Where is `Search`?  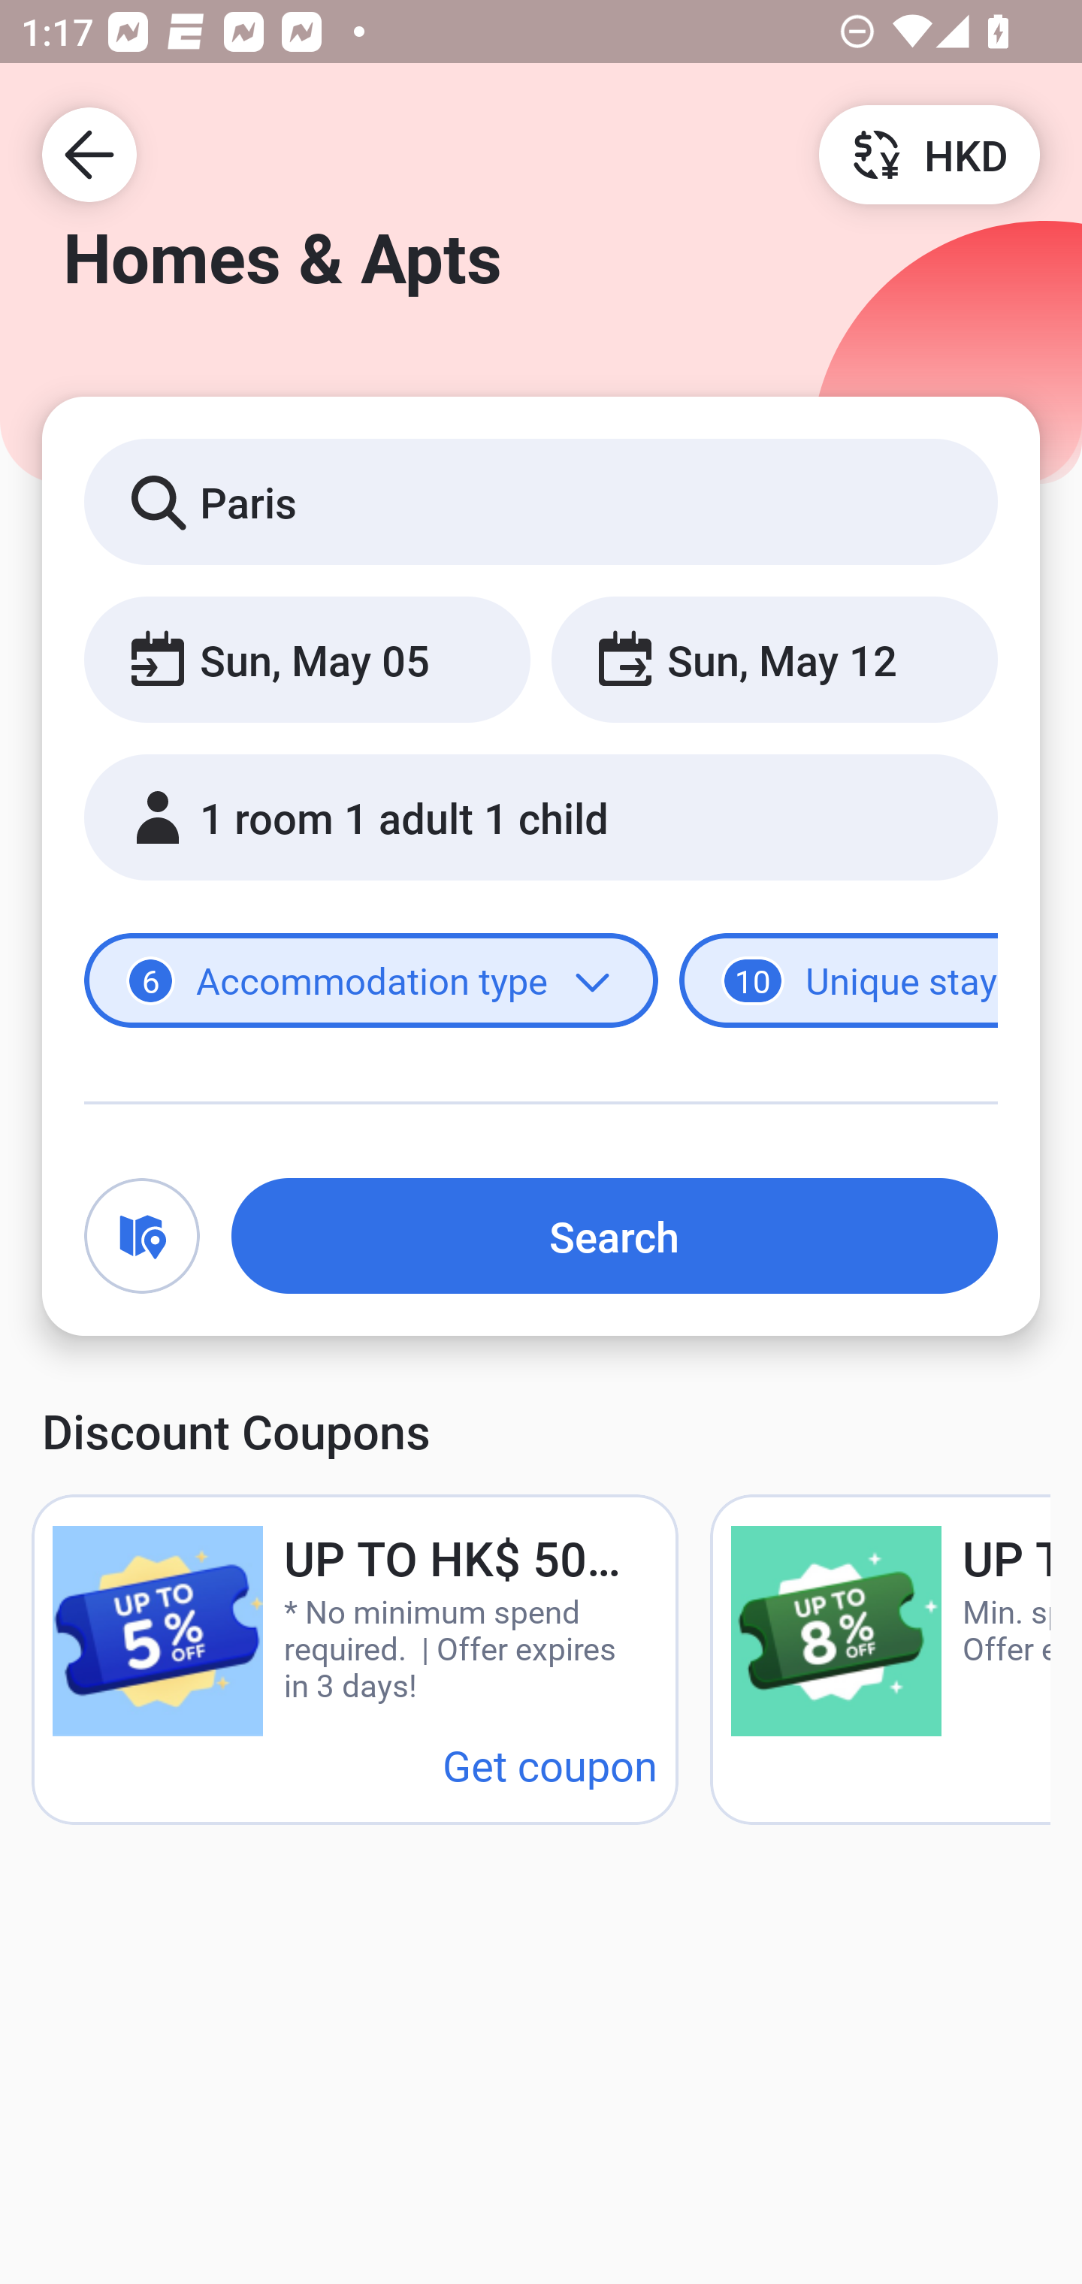 Search is located at coordinates (615, 1235).